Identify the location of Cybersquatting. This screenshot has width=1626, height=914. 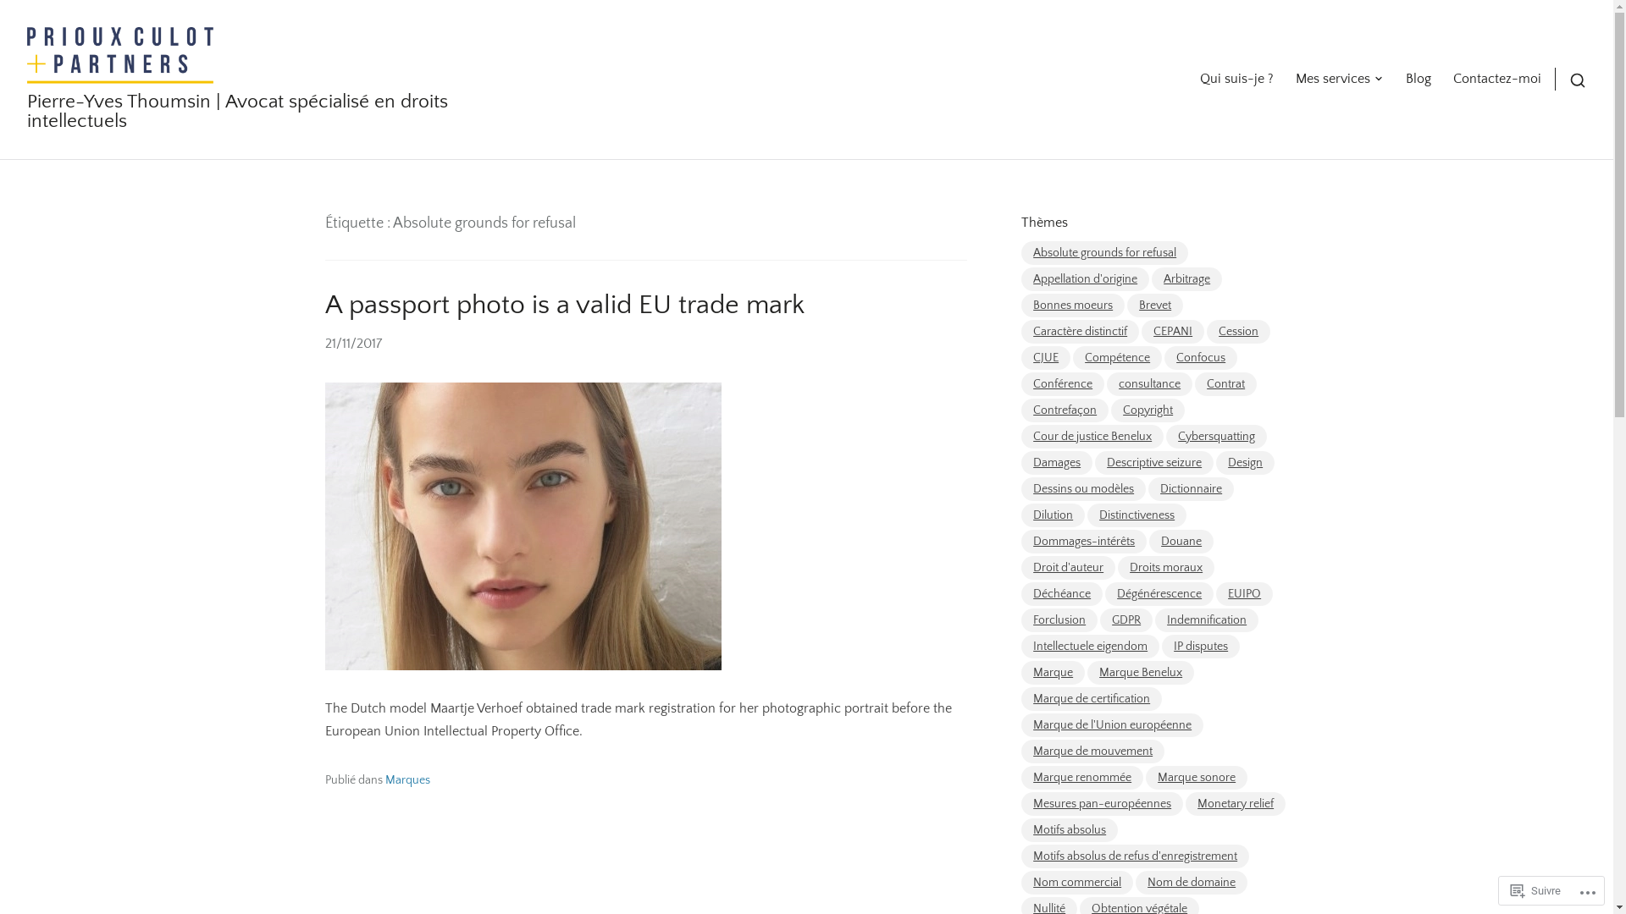
(1216, 437).